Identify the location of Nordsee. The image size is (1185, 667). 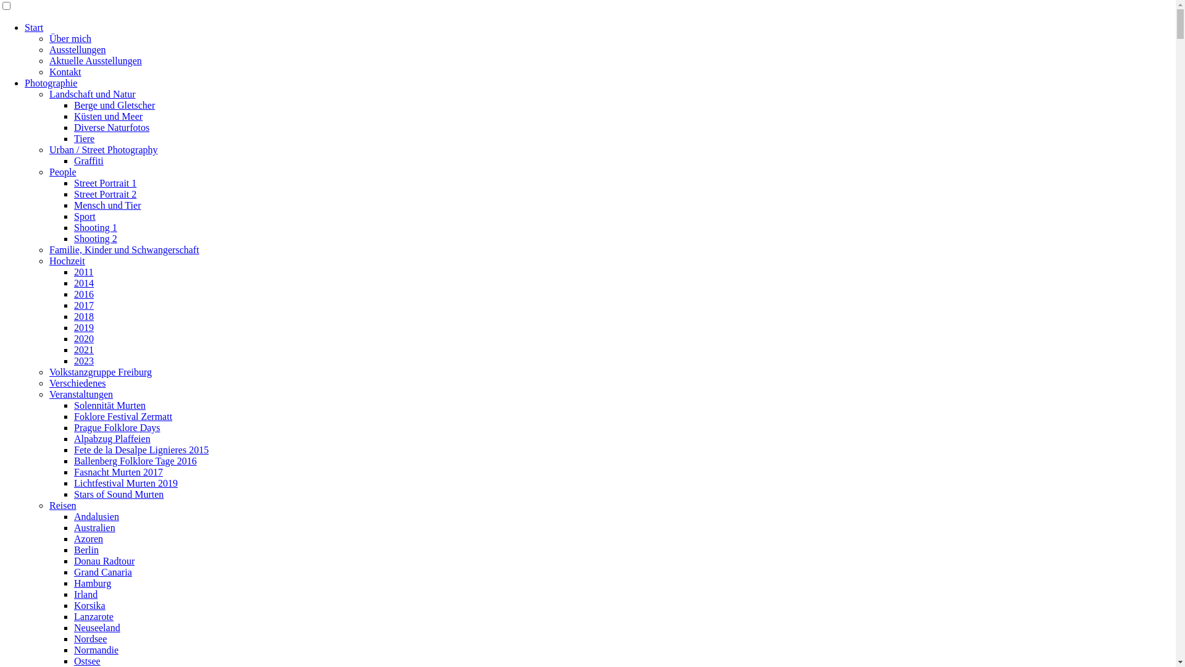
(90, 639).